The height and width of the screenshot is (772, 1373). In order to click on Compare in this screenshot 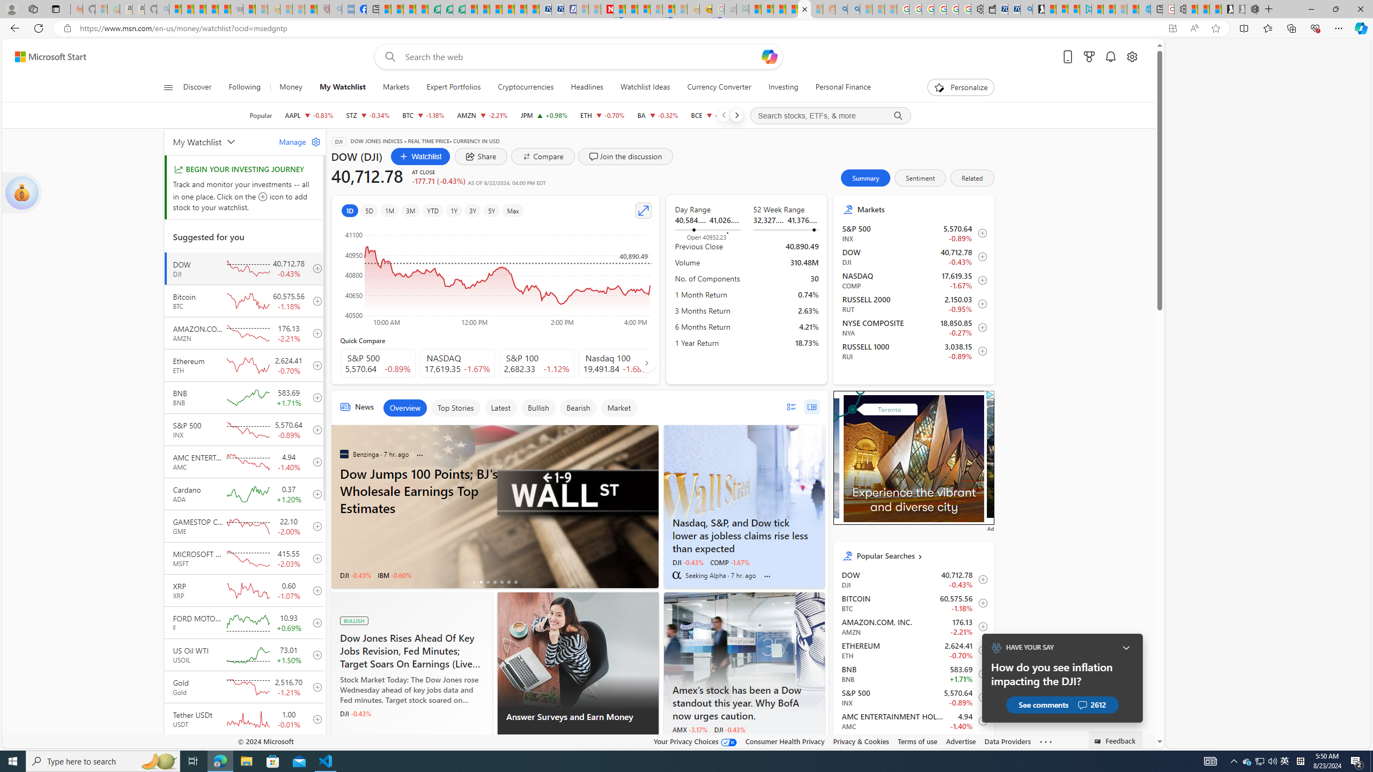, I will do `click(543, 157)`.